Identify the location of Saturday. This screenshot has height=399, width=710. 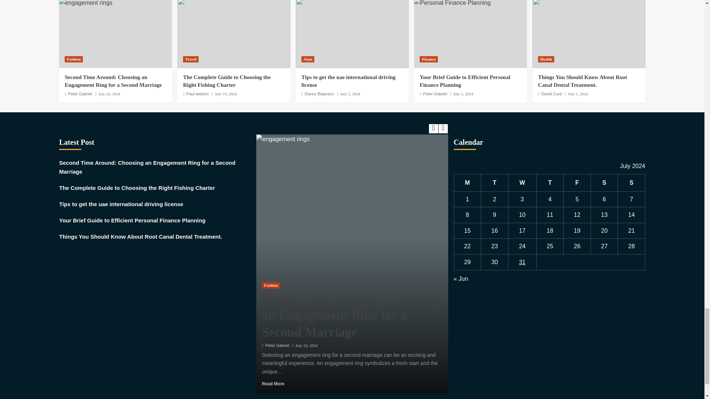
(604, 183).